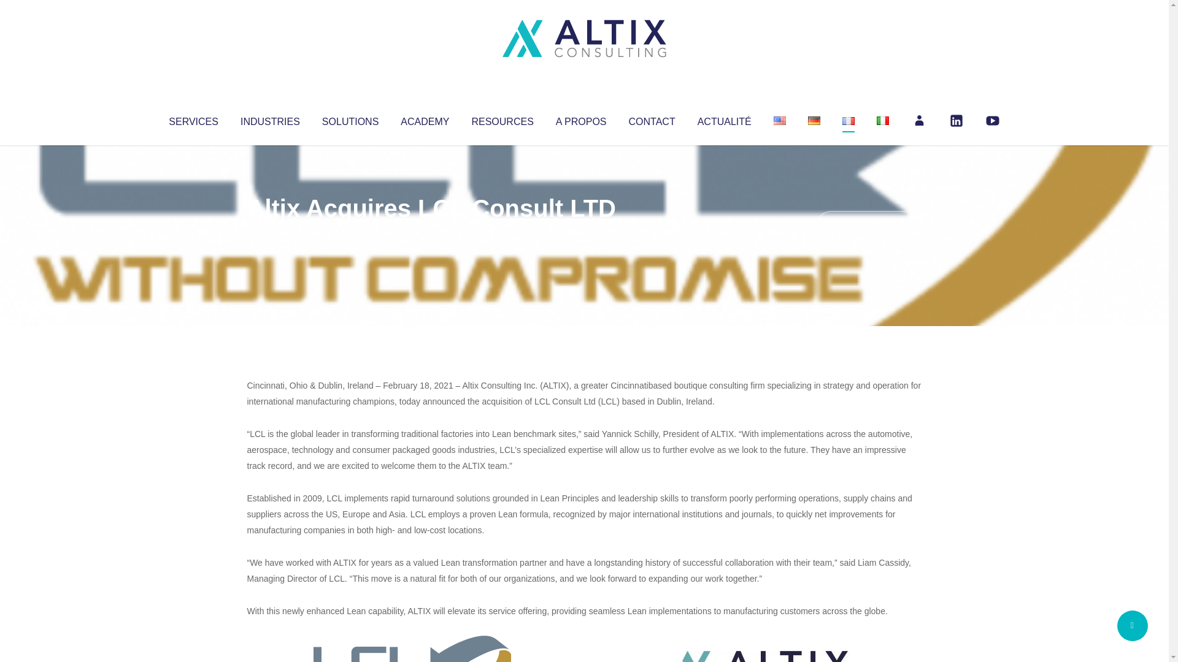 This screenshot has width=1178, height=662. I want to click on INDUSTRIES, so click(270, 119).